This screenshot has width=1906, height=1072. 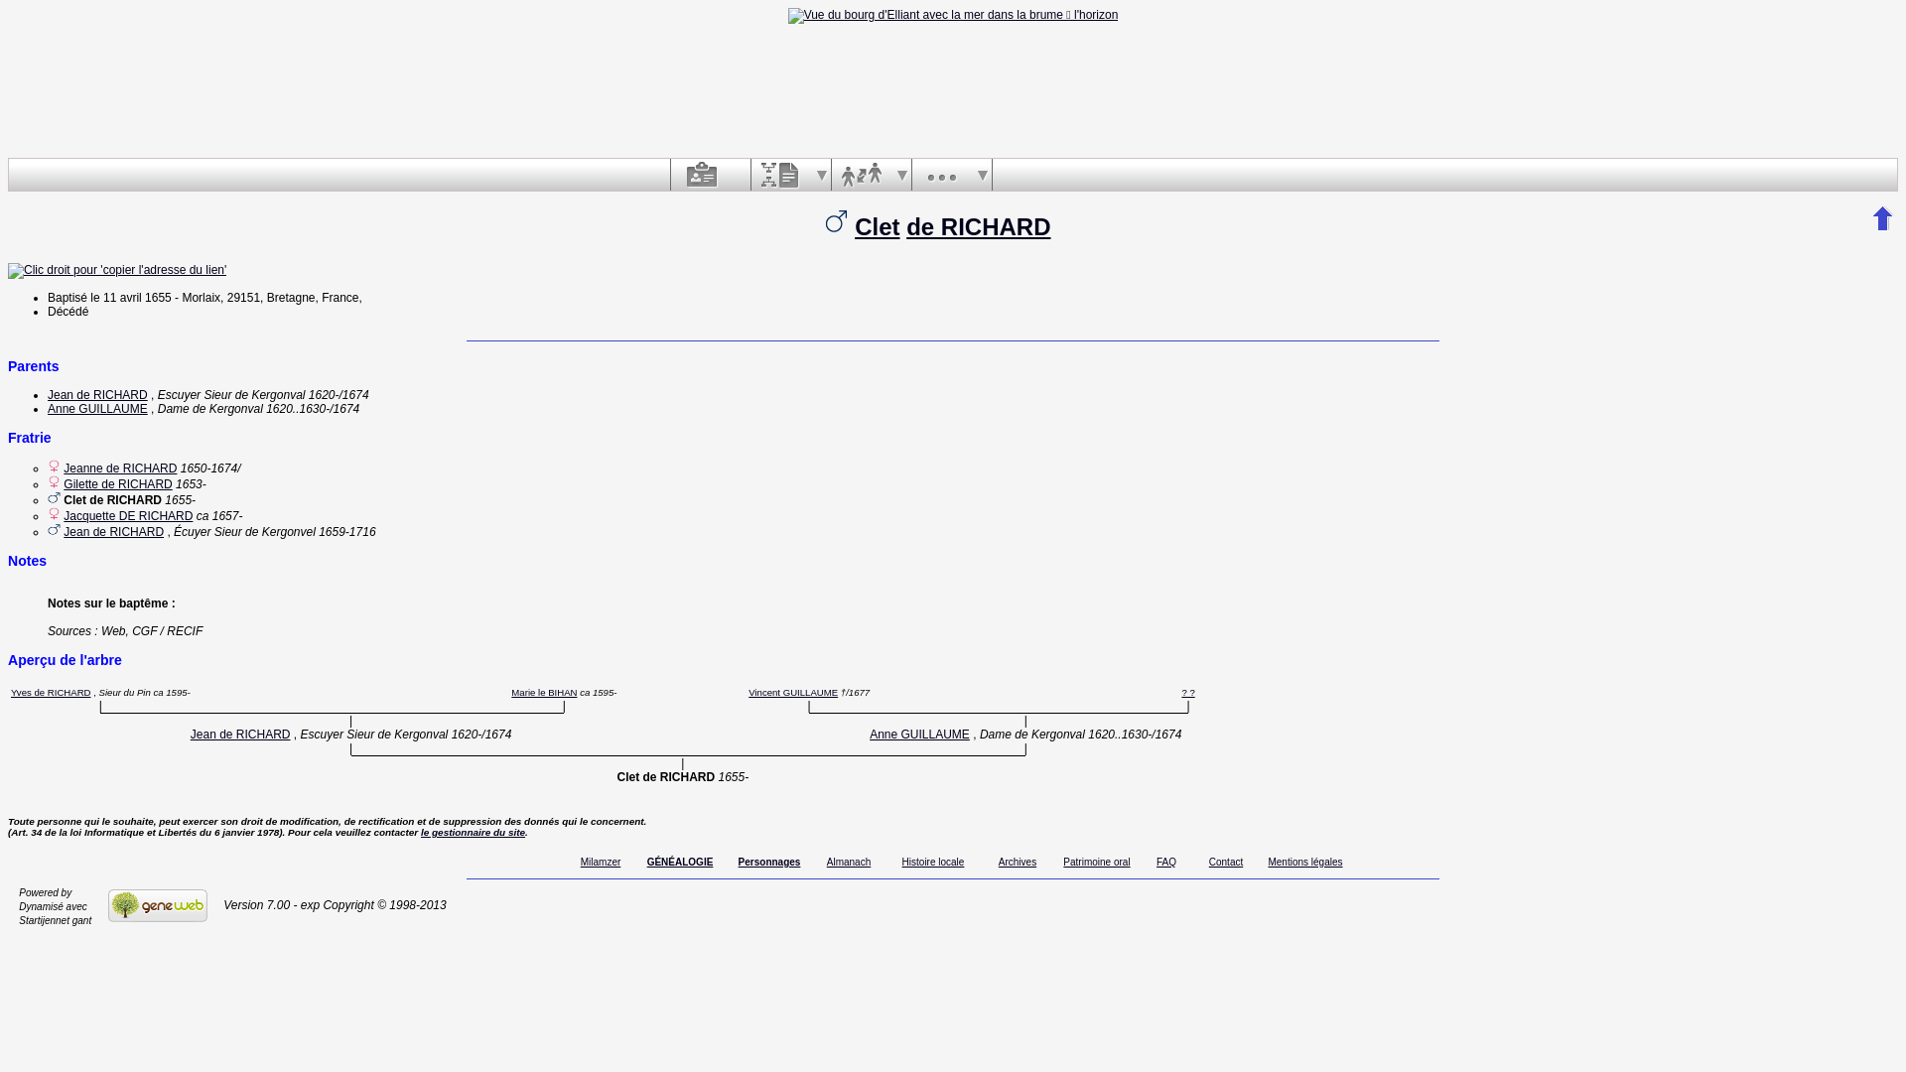 I want to click on Personne, so click(x=701, y=175).